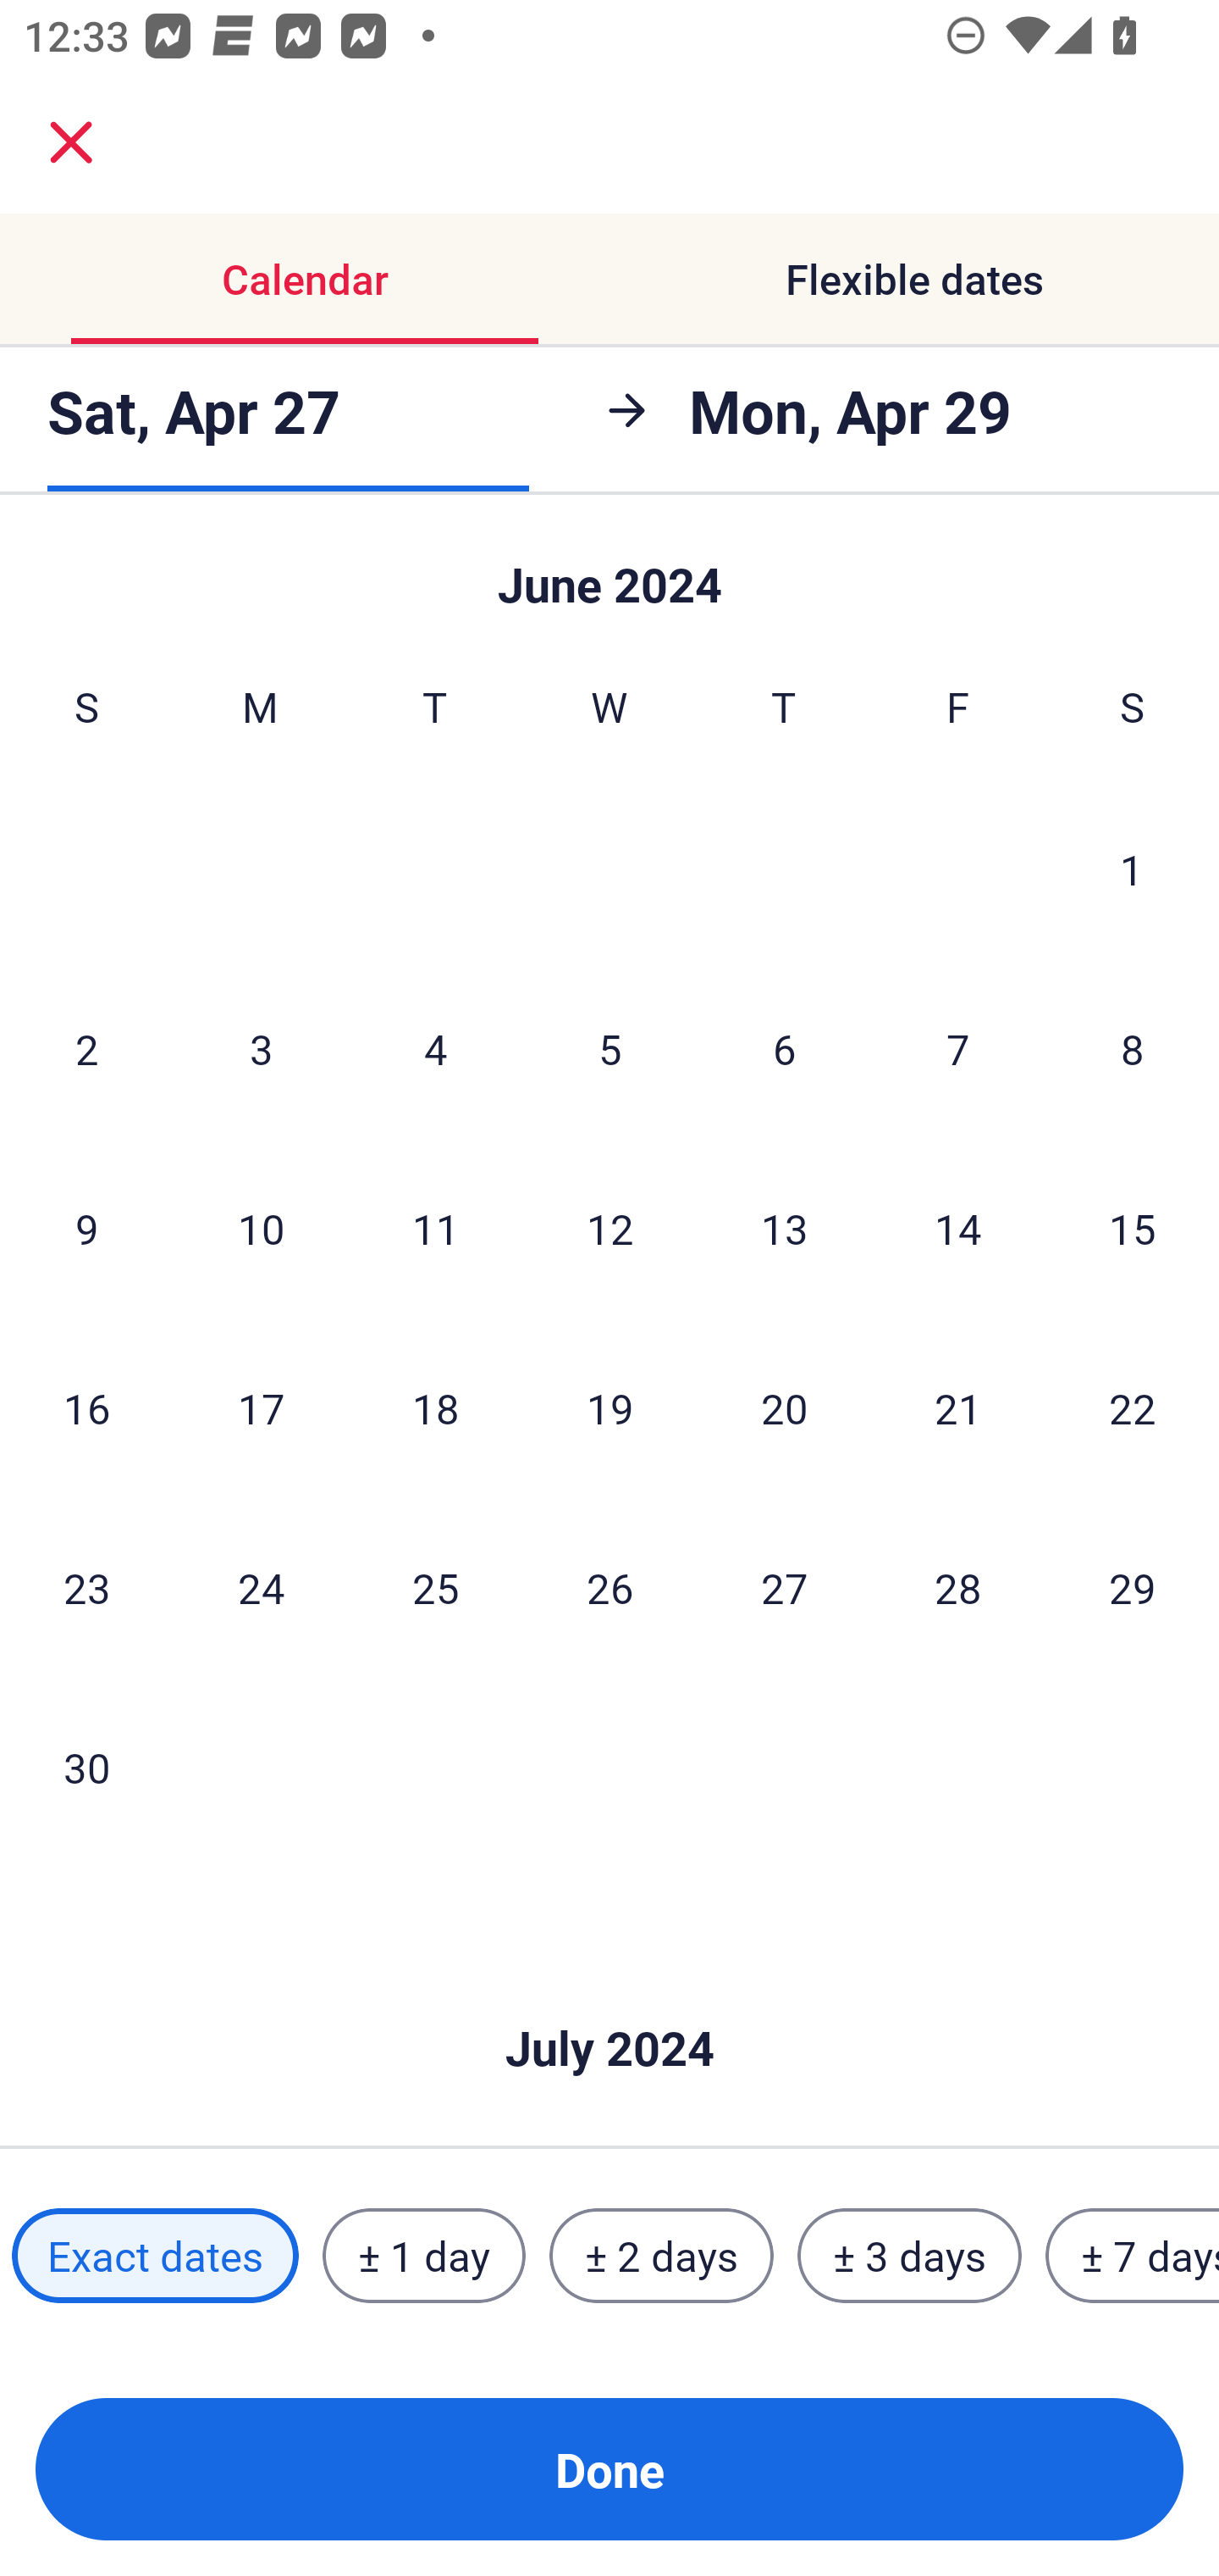 The height and width of the screenshot is (2576, 1219). Describe the element at coordinates (435, 1229) in the screenshot. I see `11 Tuesday, June 11, 2024` at that location.